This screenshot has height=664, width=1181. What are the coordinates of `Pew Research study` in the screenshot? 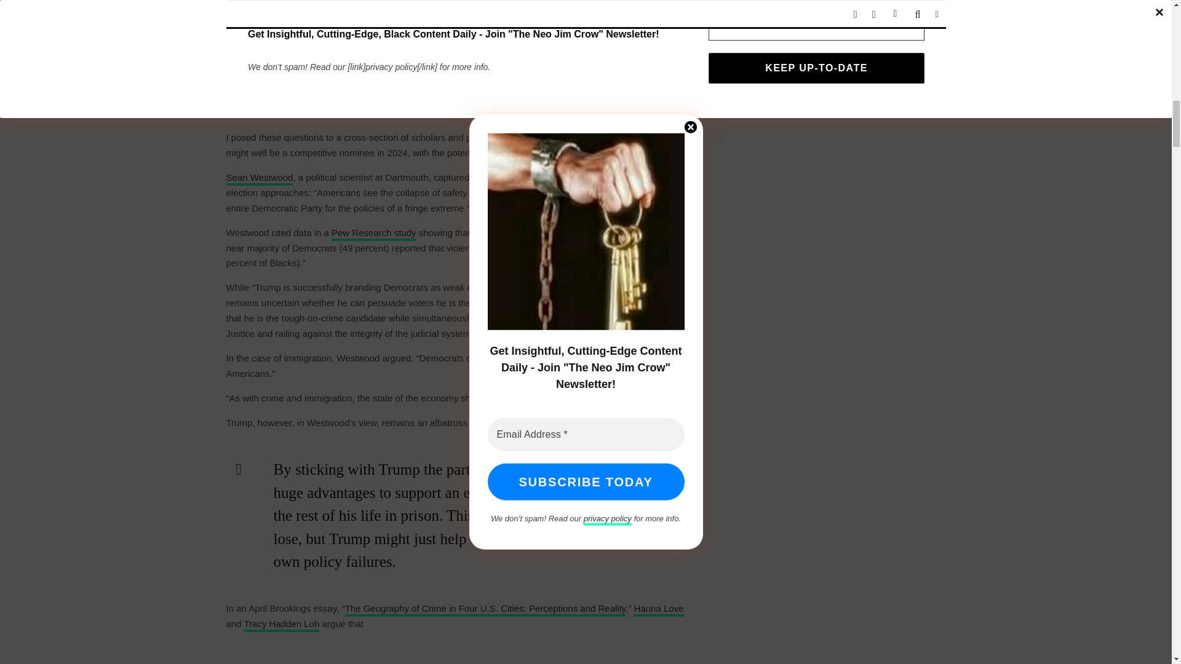 It's located at (374, 232).